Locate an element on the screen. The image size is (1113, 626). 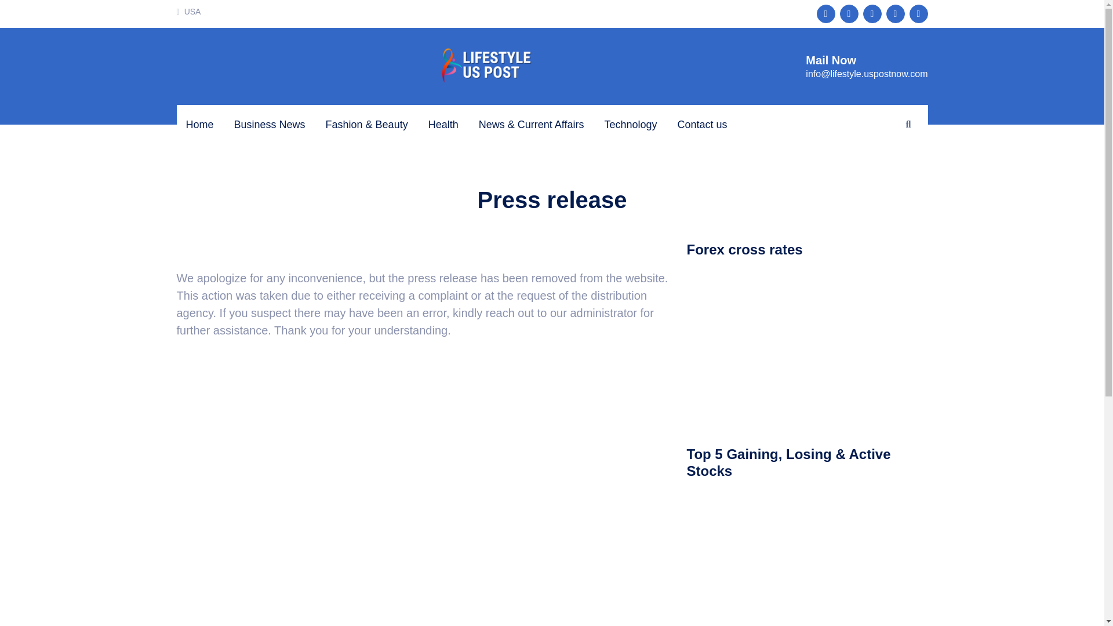
Home is located at coordinates (199, 125).